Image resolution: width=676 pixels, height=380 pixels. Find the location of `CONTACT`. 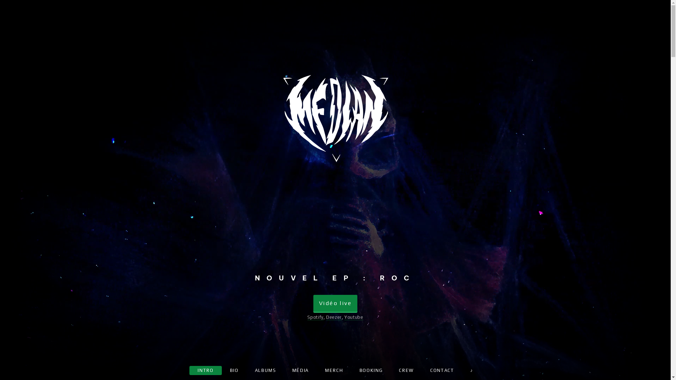

CONTACT is located at coordinates (442, 370).